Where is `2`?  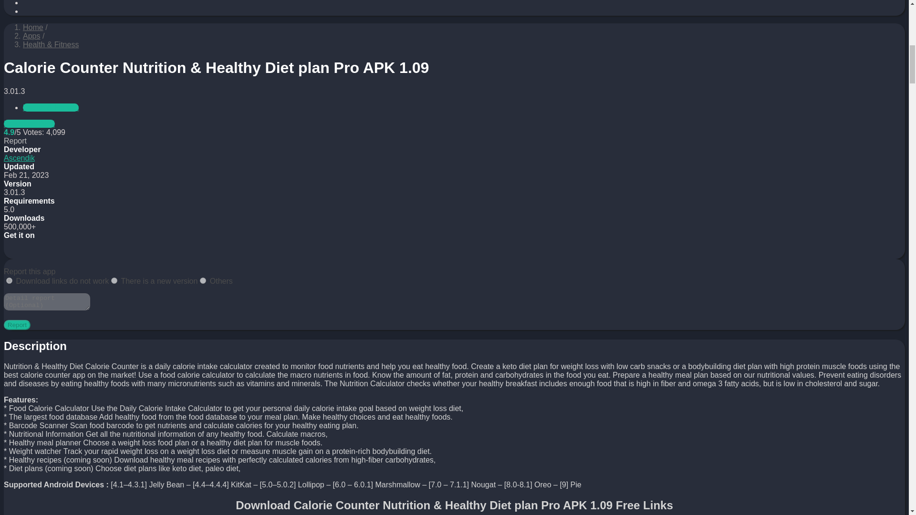 2 is located at coordinates (114, 280).